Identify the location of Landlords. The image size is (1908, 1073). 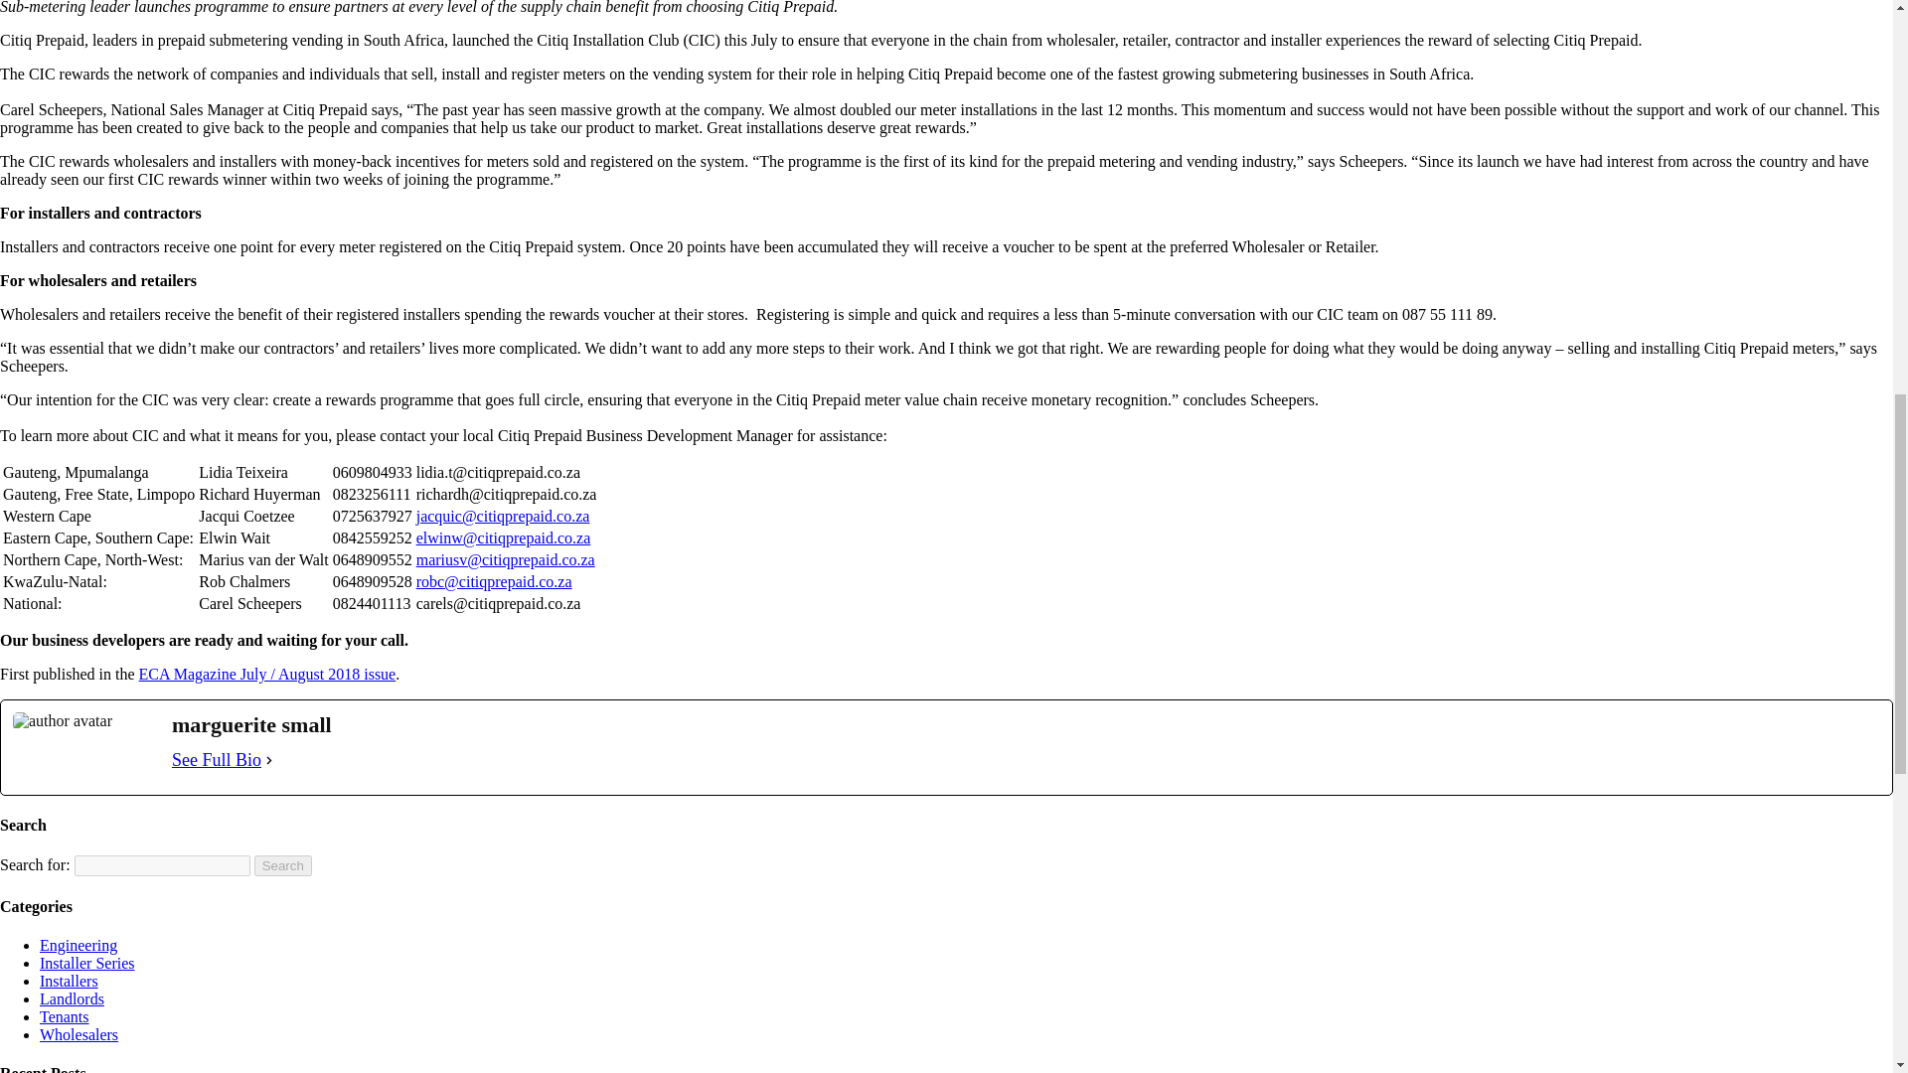
(72, 998).